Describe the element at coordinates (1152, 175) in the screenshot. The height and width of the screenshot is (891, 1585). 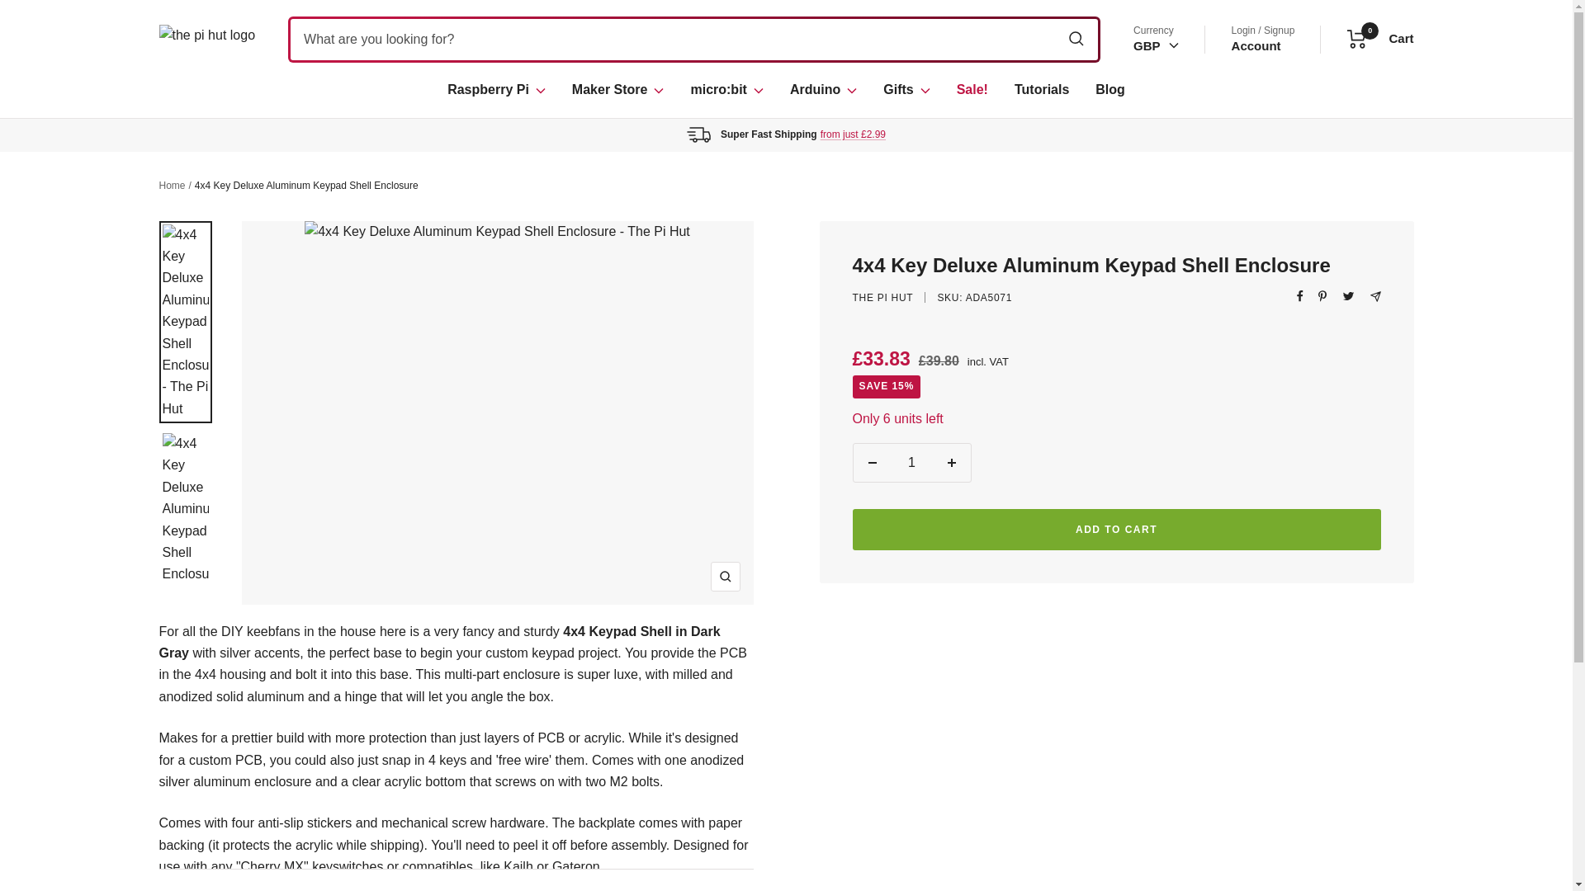
I see `EUR` at that location.